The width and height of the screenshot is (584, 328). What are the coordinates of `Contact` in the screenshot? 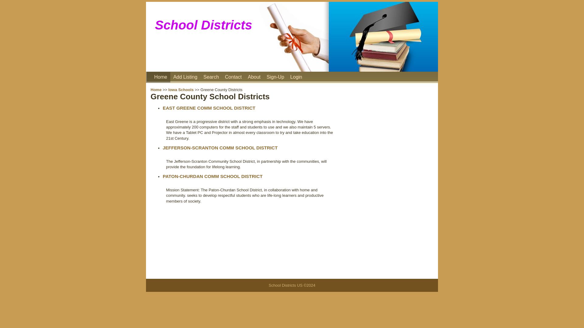 It's located at (233, 77).